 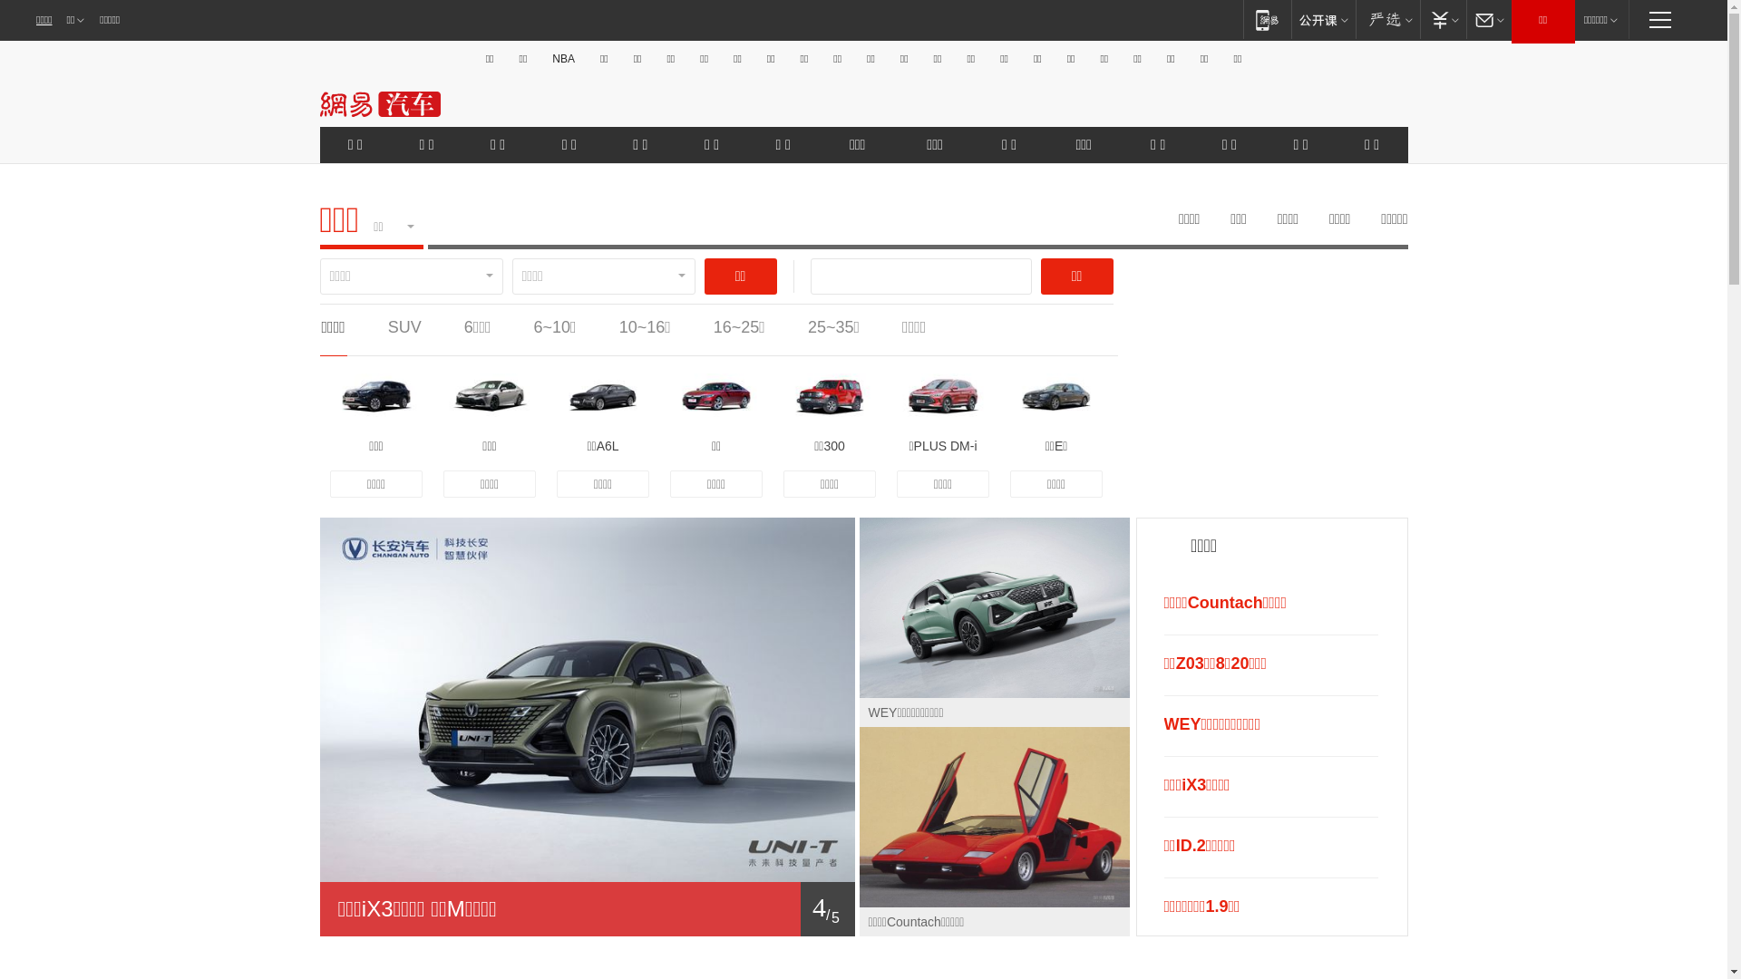 I want to click on SUV, so click(x=404, y=327).